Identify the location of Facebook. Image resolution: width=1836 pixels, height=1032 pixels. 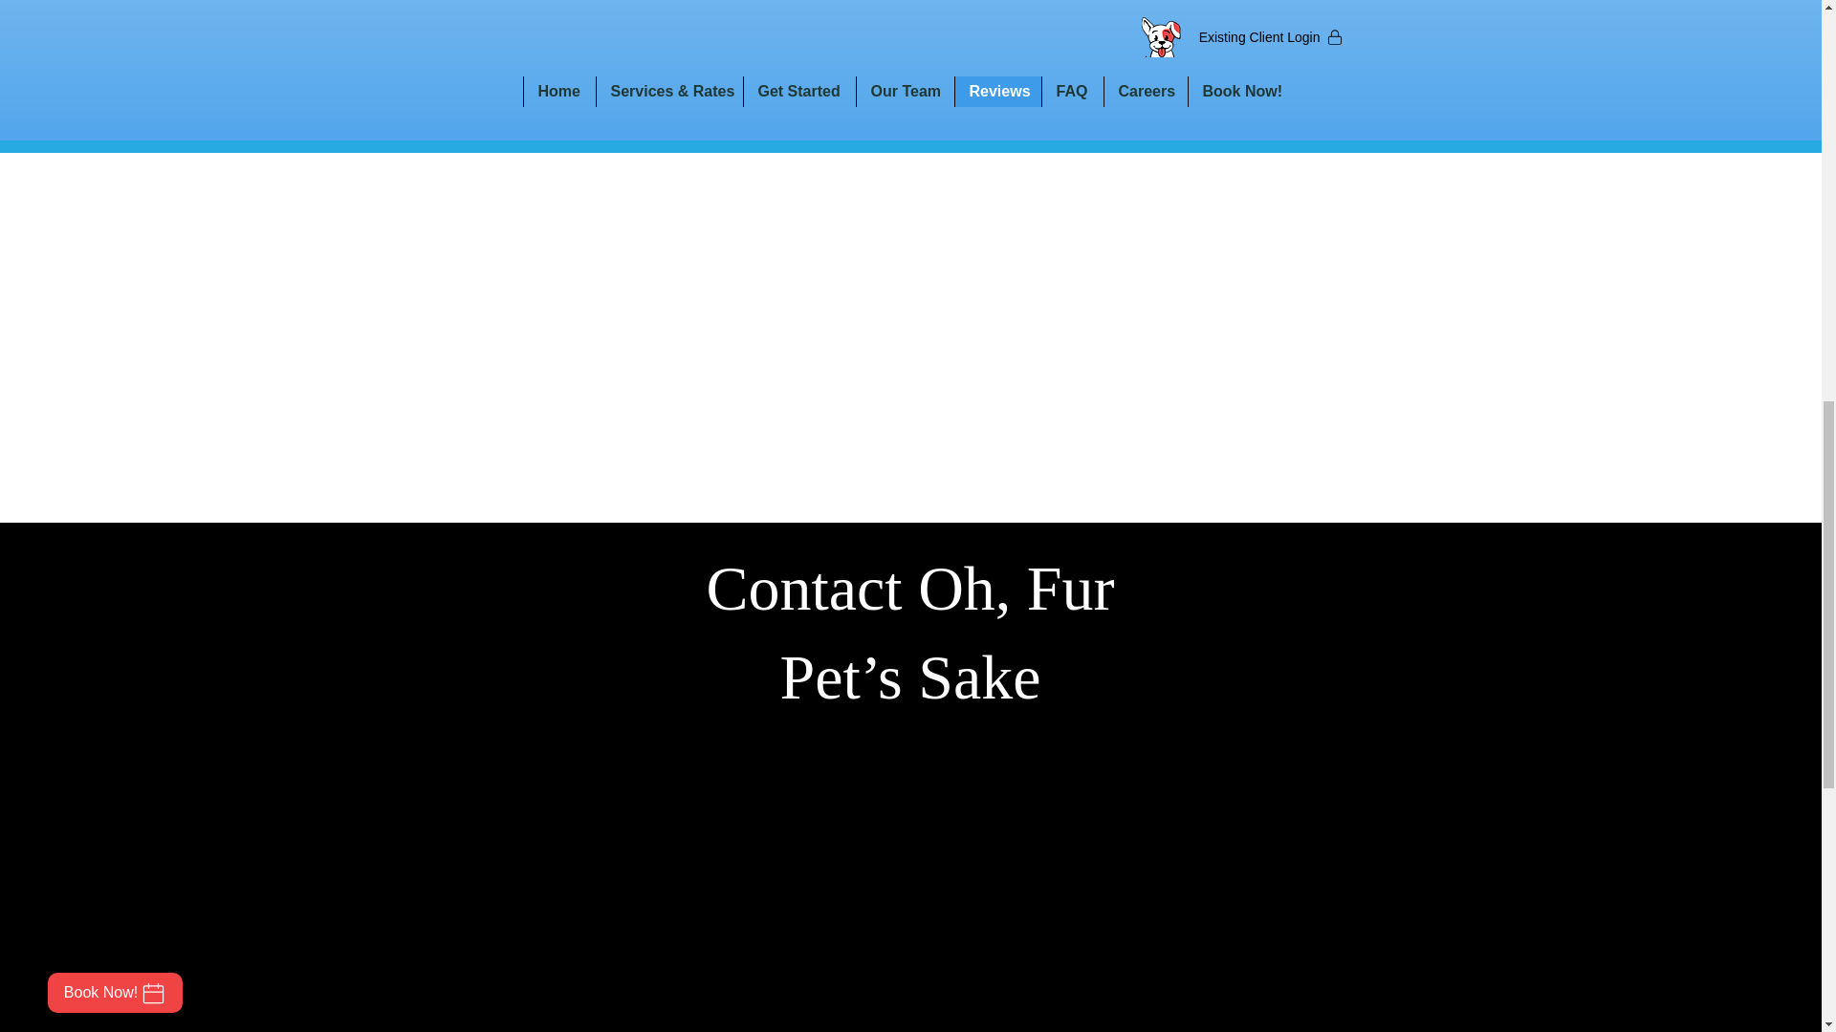
(1092, 71).